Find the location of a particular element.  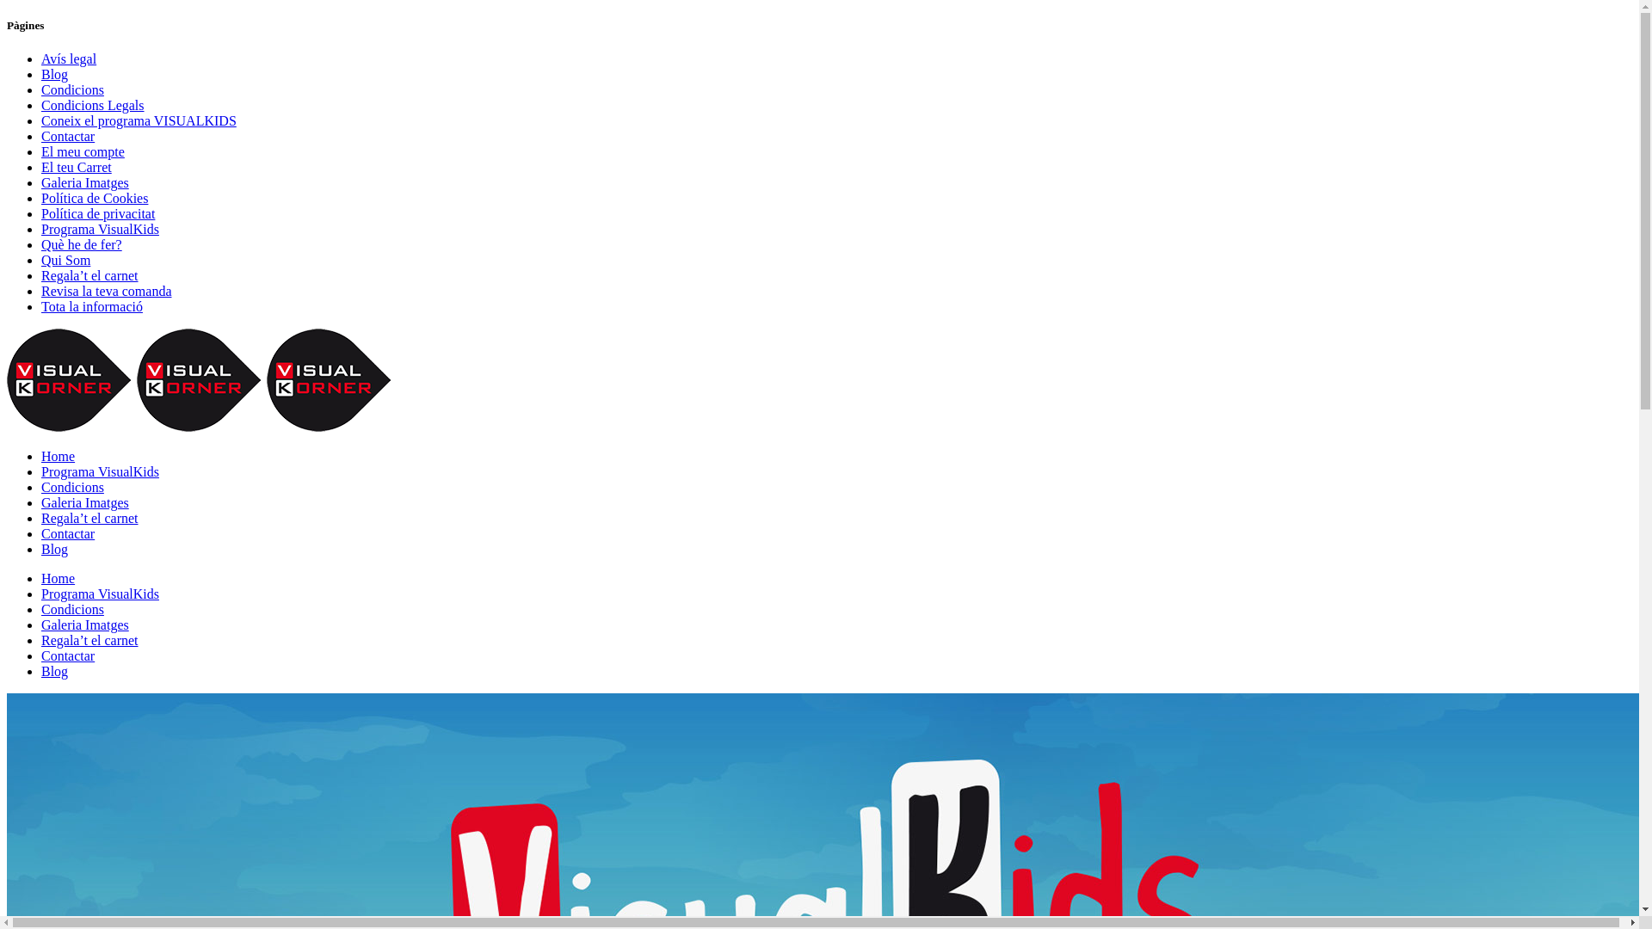

Programa VisualKids is located at coordinates (100, 471).